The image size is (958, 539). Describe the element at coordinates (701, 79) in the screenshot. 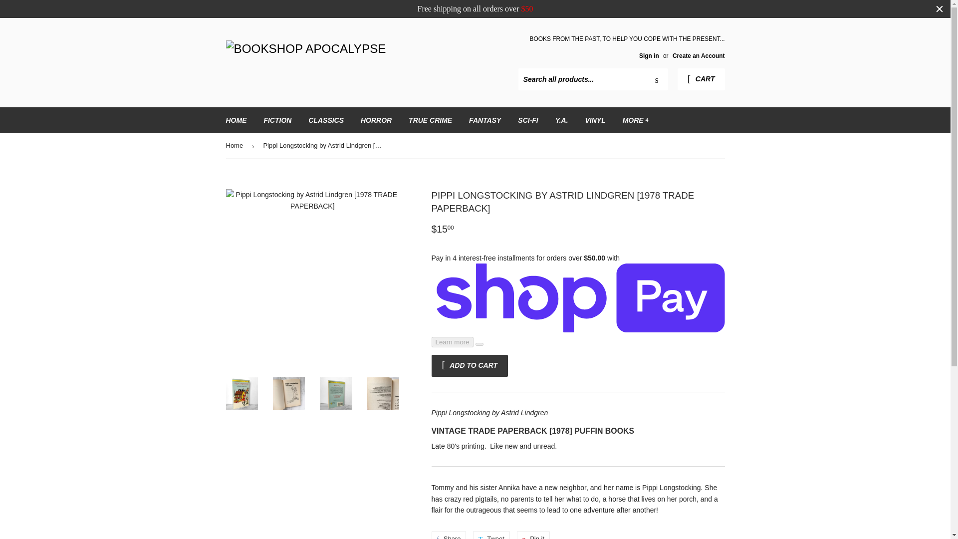

I see `CART` at that location.